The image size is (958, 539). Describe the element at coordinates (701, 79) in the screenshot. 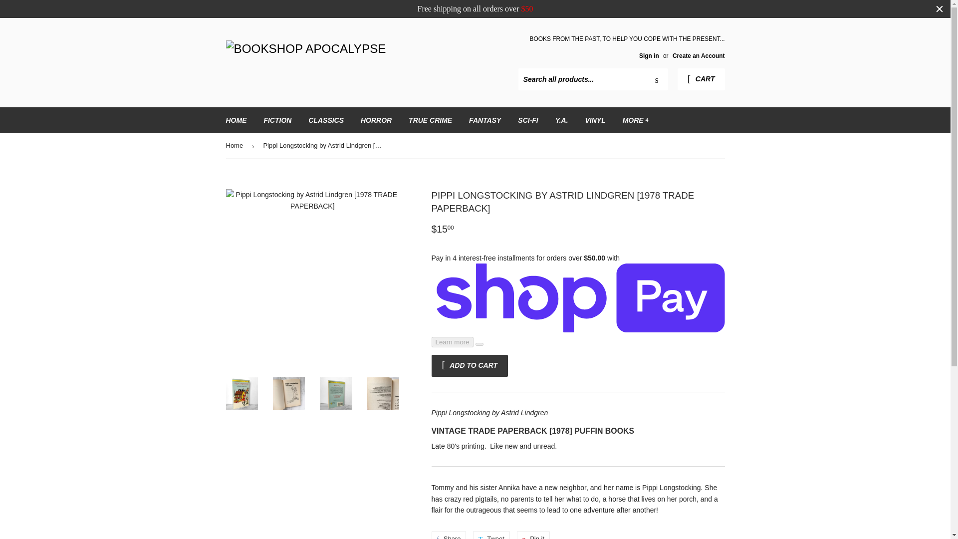

I see `CART` at that location.